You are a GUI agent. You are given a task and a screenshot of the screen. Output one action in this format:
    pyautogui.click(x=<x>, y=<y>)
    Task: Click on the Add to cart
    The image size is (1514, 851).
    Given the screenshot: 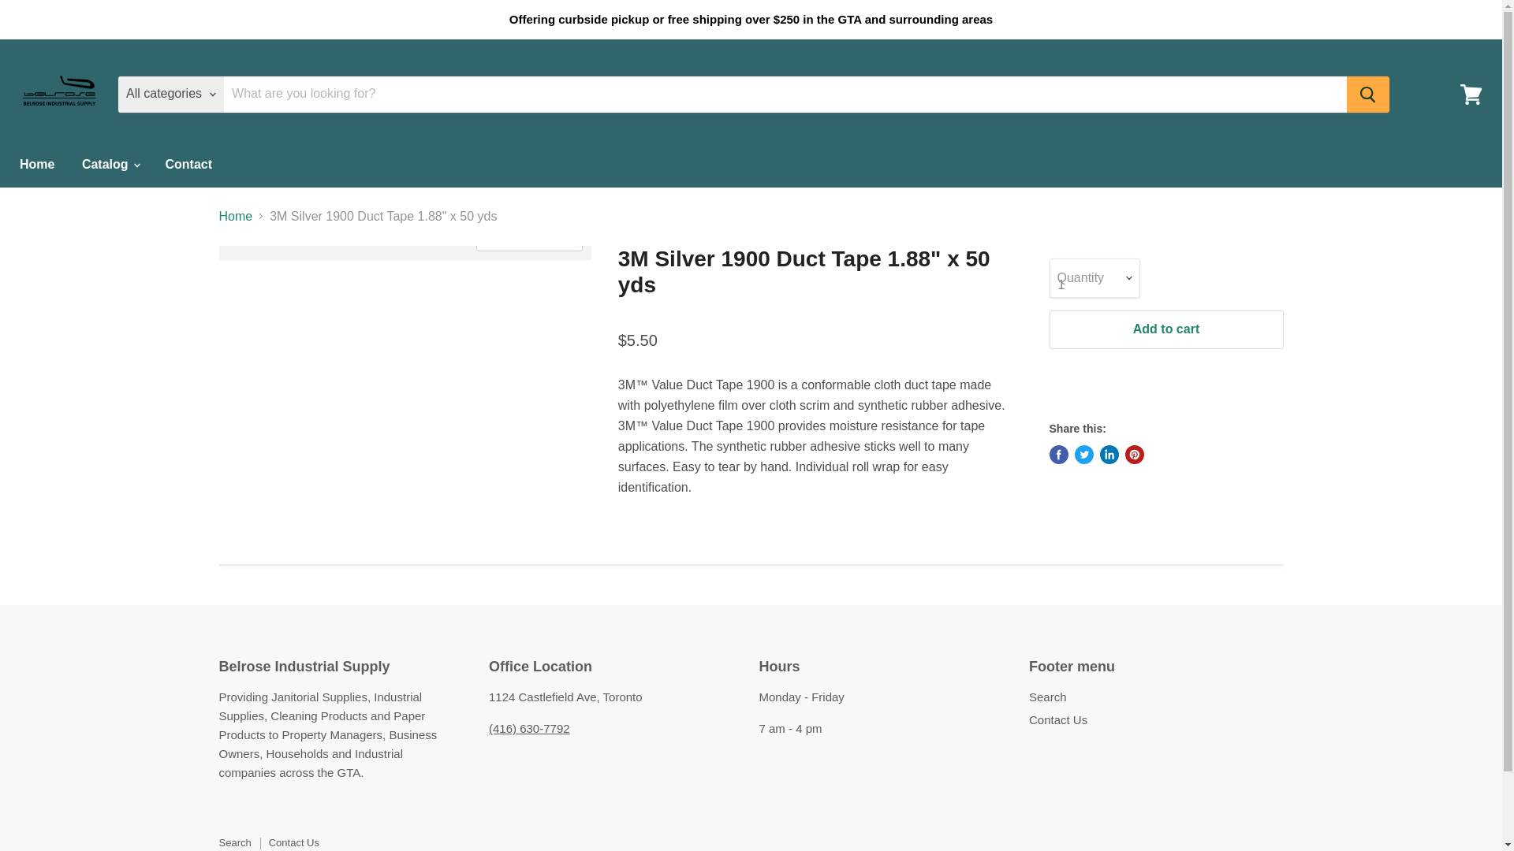 What is the action you would take?
    pyautogui.click(x=1165, y=329)
    